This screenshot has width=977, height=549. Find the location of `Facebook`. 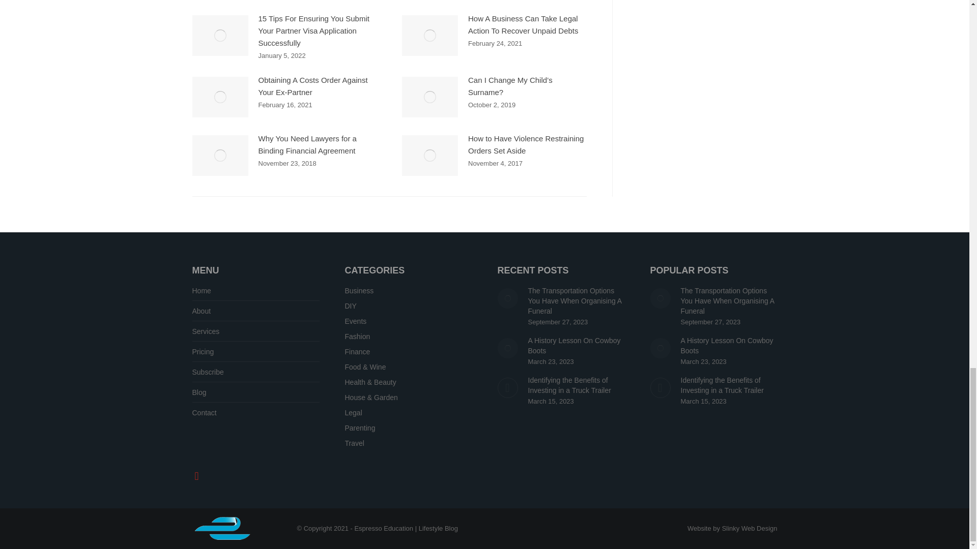

Facebook is located at coordinates (196, 475).